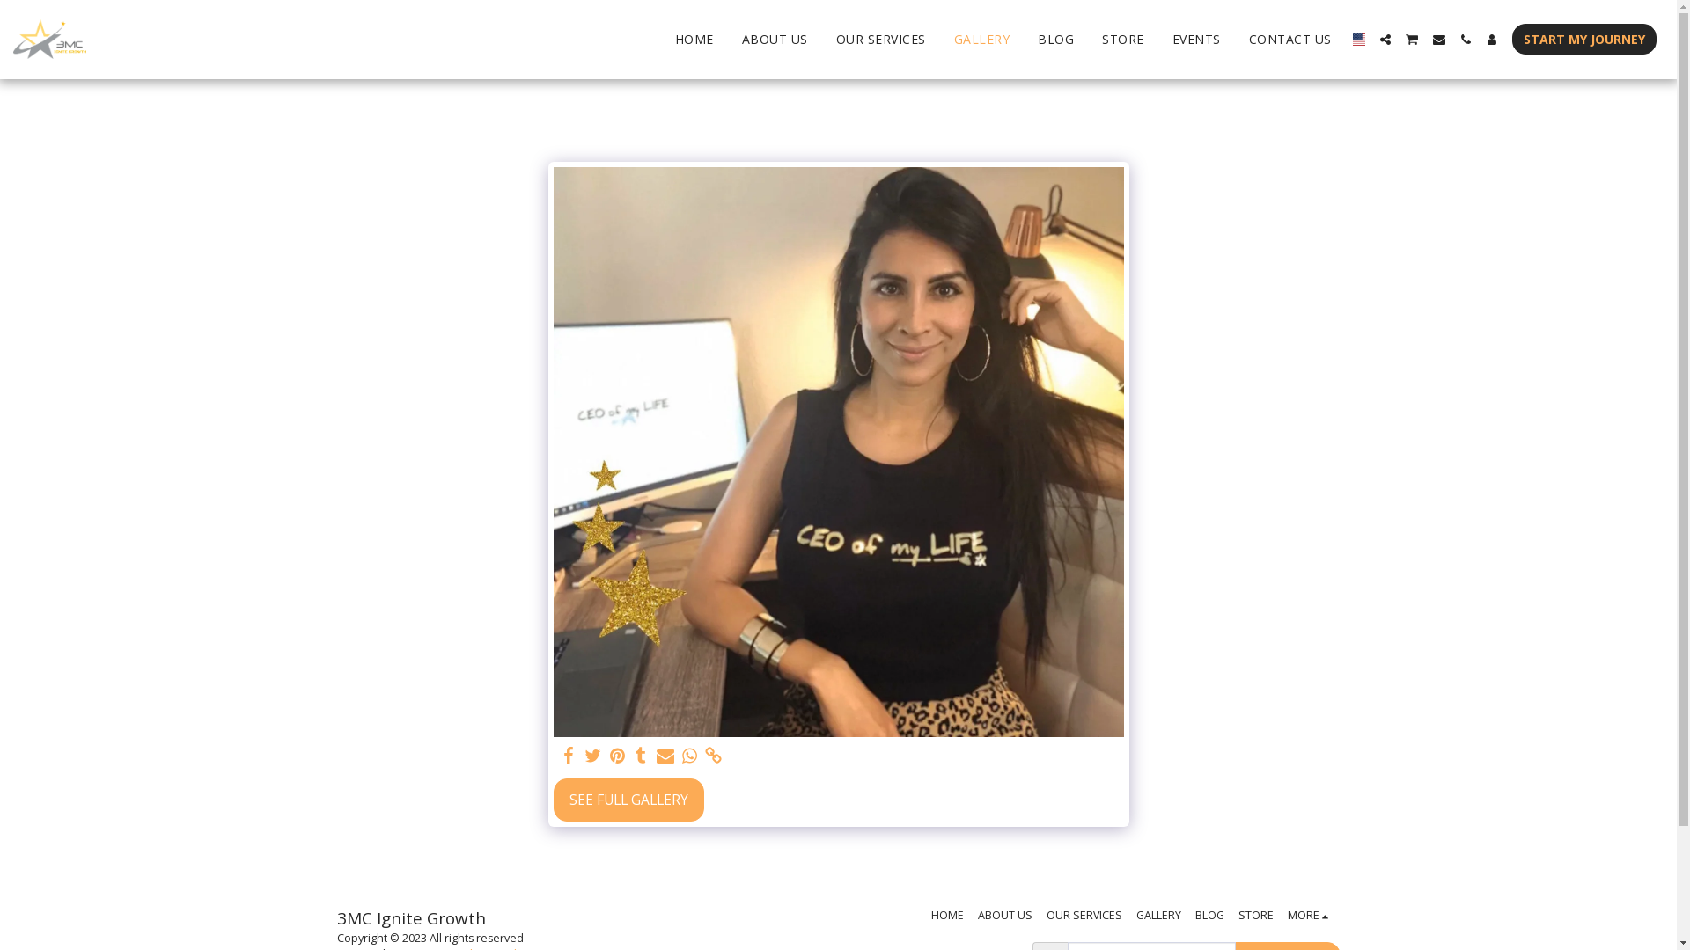  What do you see at coordinates (689, 756) in the screenshot?
I see ` ` at bounding box center [689, 756].